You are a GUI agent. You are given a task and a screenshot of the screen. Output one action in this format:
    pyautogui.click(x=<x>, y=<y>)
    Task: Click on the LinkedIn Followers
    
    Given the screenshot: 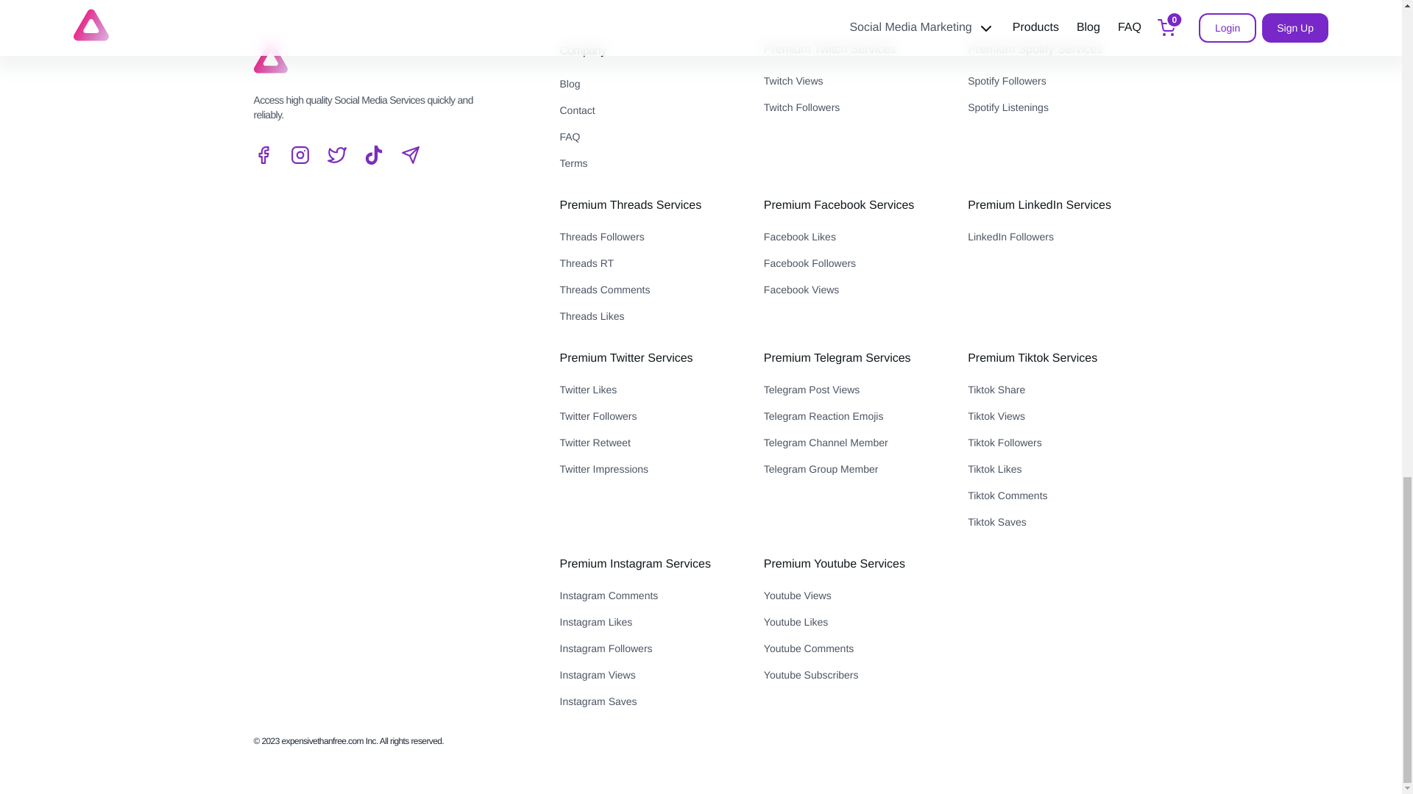 What is the action you would take?
    pyautogui.click(x=1058, y=236)
    